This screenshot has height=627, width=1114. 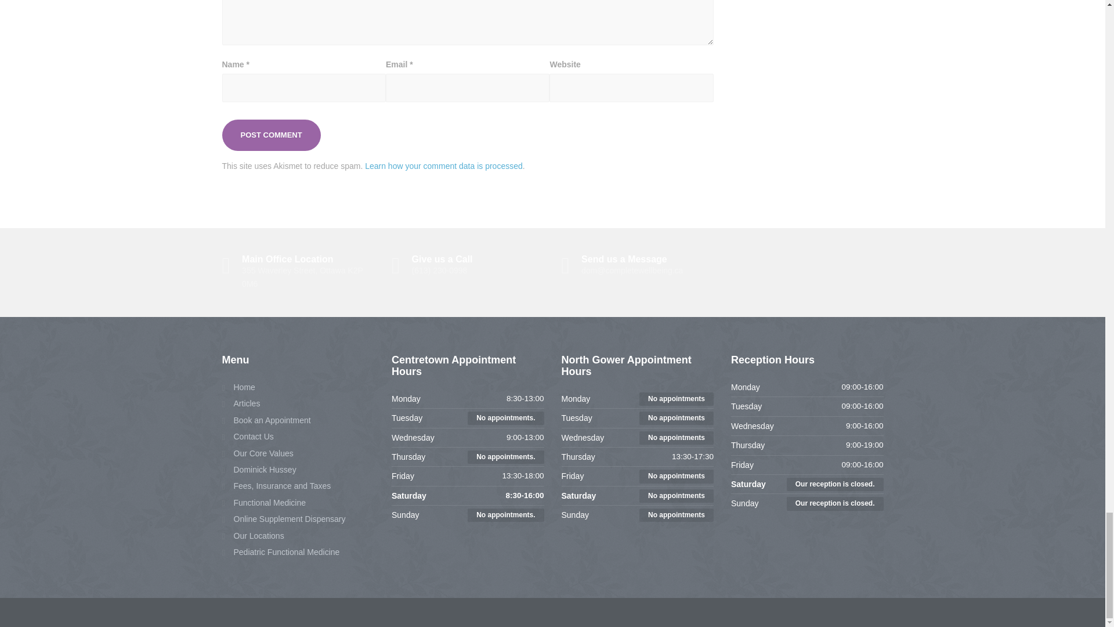 I want to click on Book an Appointment, so click(x=266, y=420).